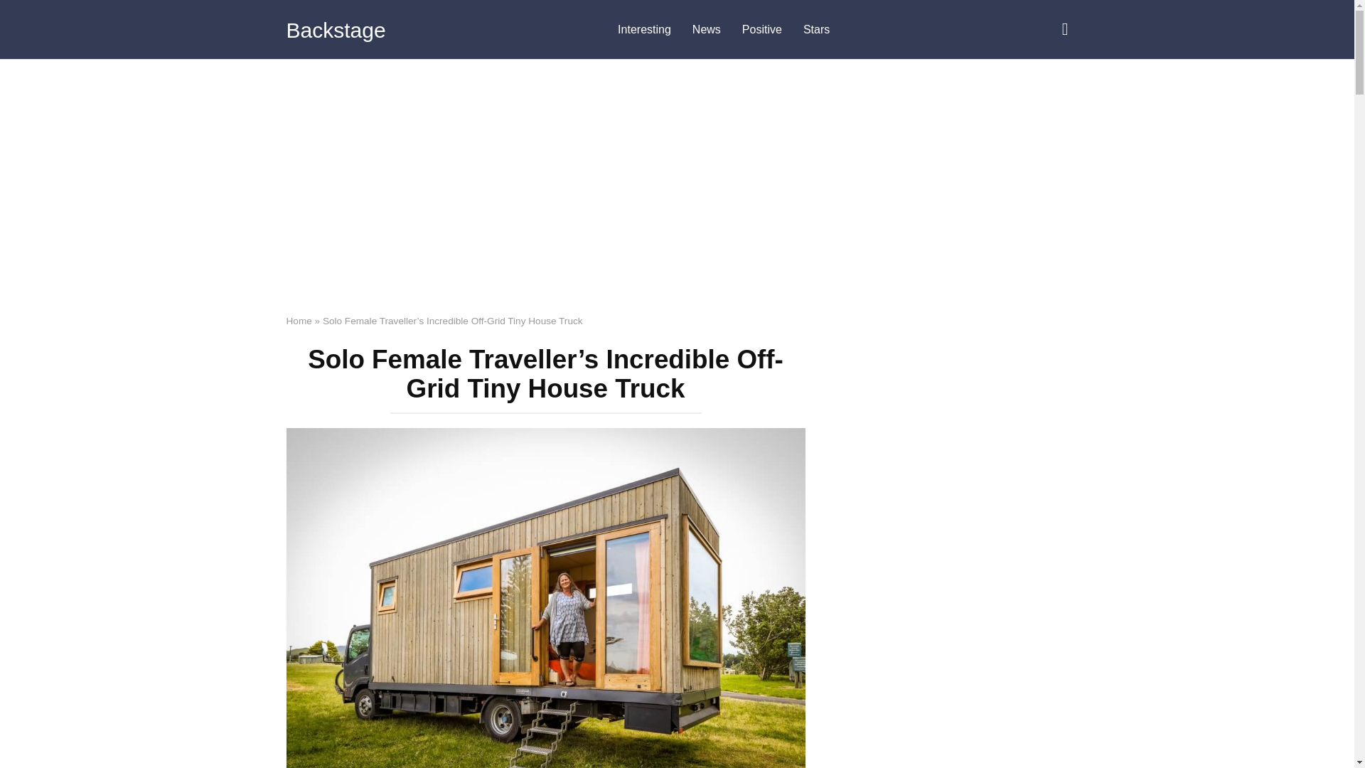 Image resolution: width=1365 pixels, height=768 pixels. I want to click on Backstage, so click(335, 30).